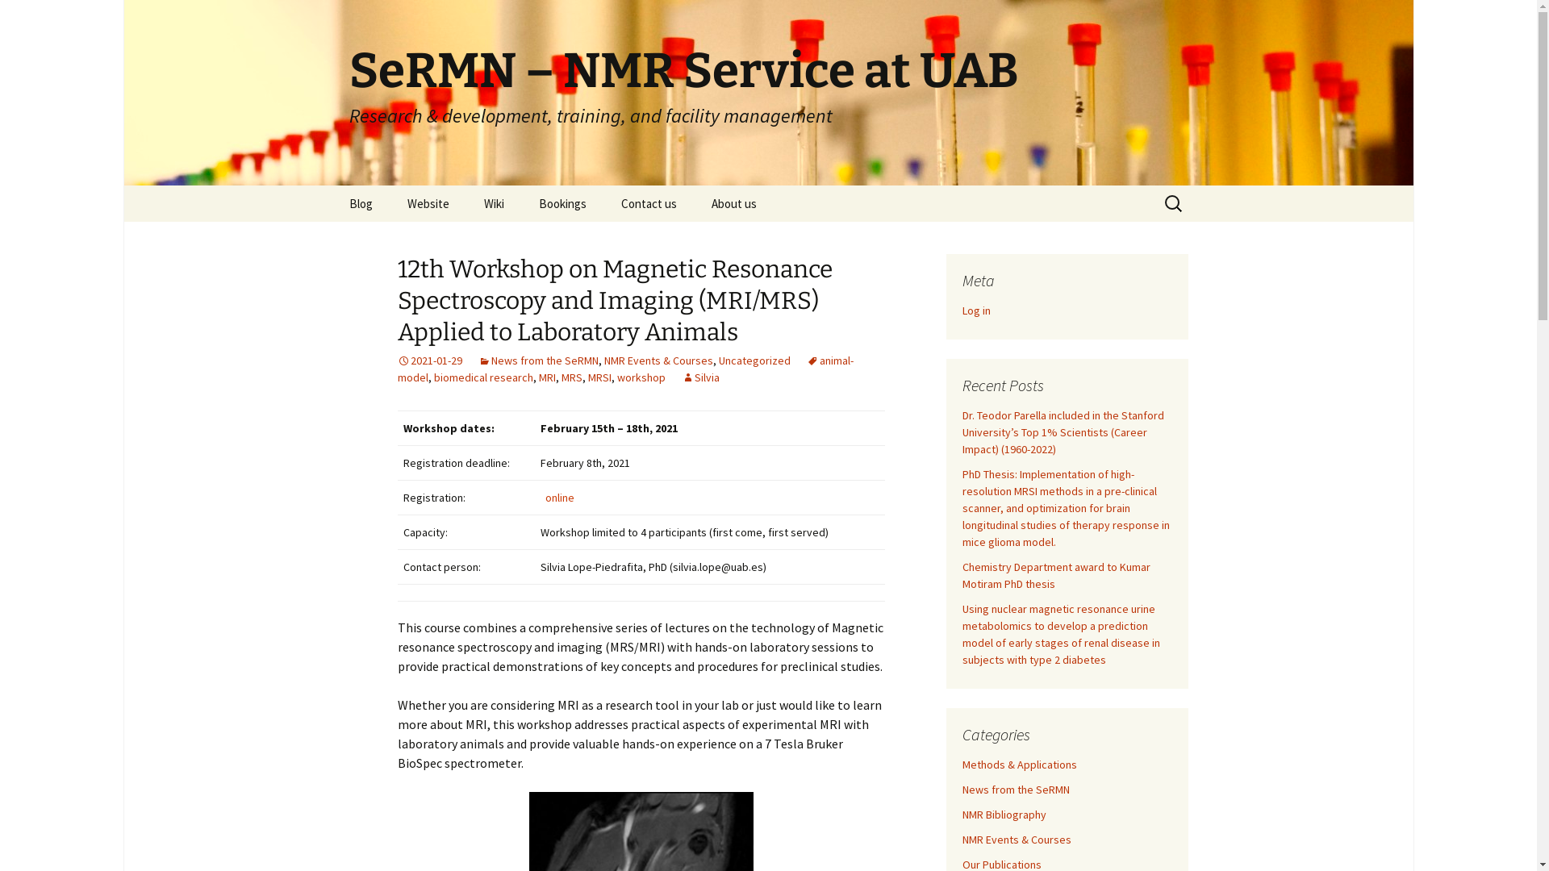 This screenshot has width=1549, height=871. Describe the element at coordinates (1055, 576) in the screenshot. I see `Chemistry Department award to Kumar Motiram PhD thesis` at that location.